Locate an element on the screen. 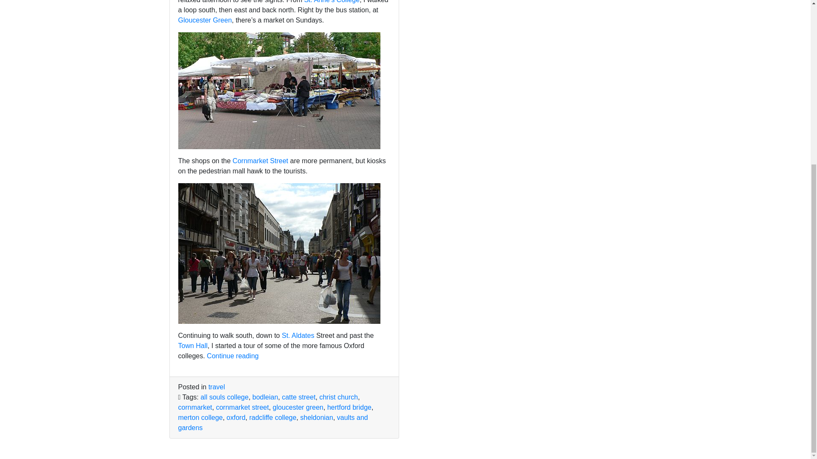  Gloucester Green is located at coordinates (204, 20).